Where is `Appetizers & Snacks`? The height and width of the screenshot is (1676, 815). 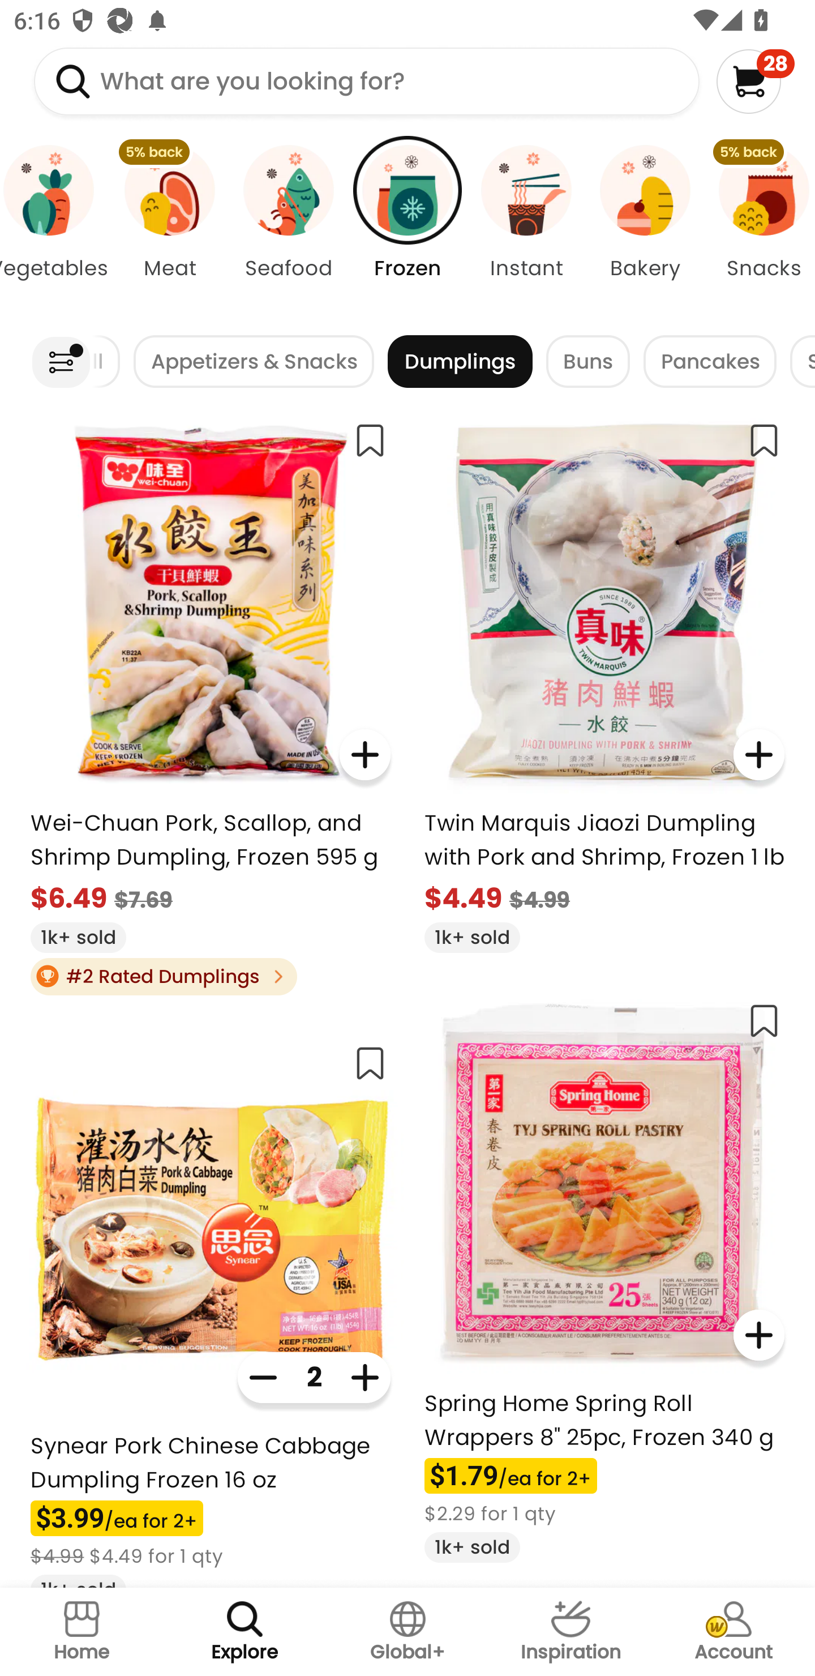 Appetizers & Snacks is located at coordinates (254, 361).